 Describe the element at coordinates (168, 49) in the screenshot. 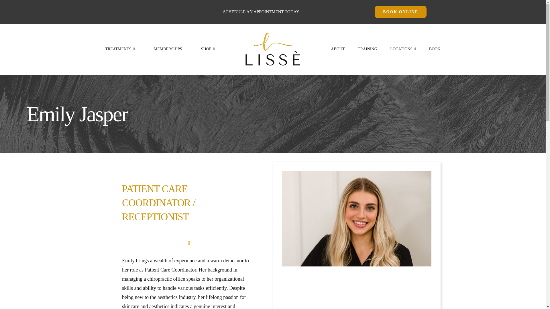

I see `MEMBERSHIPS` at that location.